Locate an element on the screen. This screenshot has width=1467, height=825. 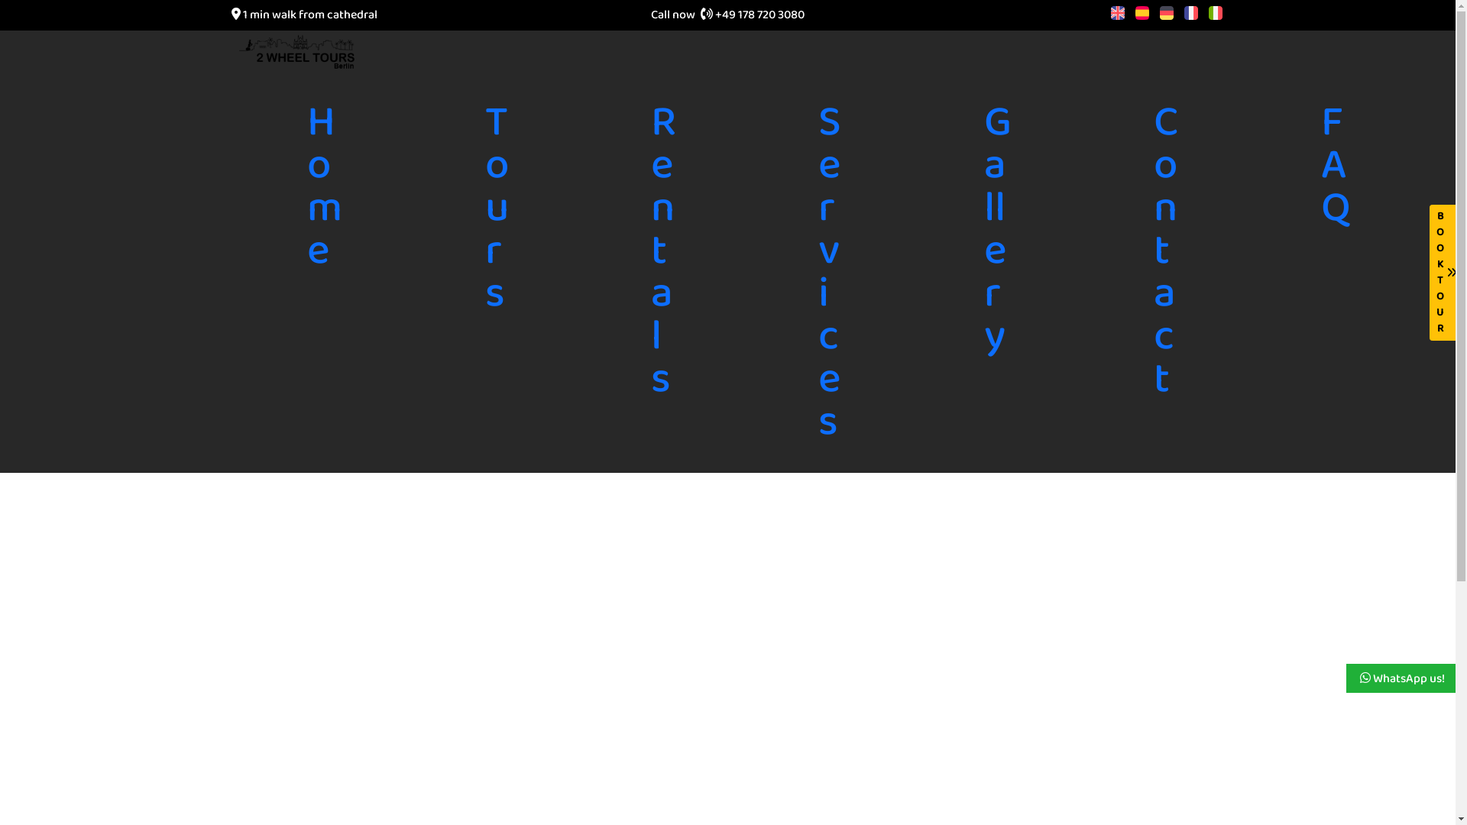
Contact is located at coordinates (1166, 252).